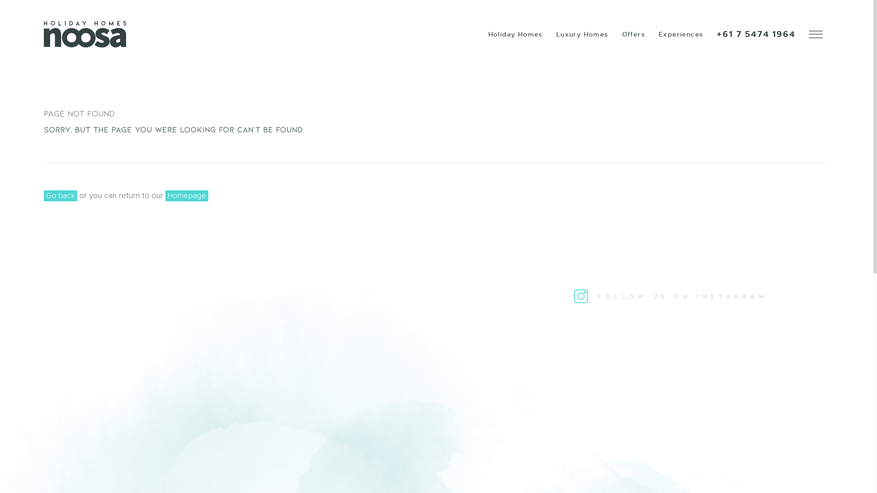  I want to click on Holiday Homes, so click(515, 34).